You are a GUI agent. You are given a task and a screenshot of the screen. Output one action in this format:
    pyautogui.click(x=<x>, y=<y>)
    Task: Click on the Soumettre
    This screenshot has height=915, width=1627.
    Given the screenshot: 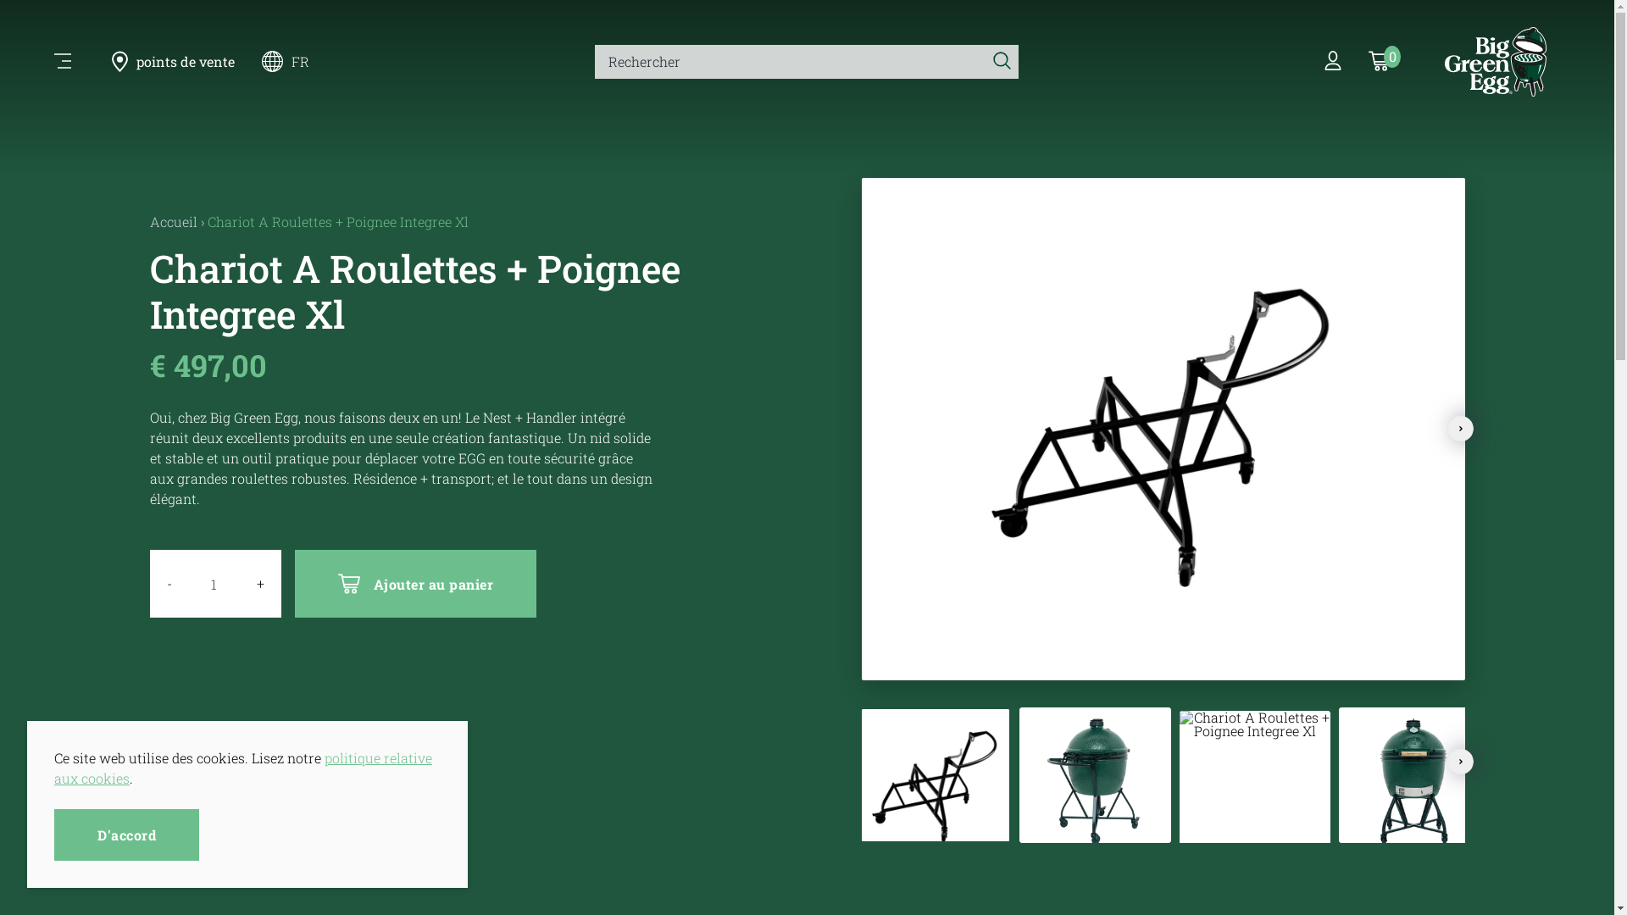 What is the action you would take?
    pyautogui.click(x=1002, y=62)
    